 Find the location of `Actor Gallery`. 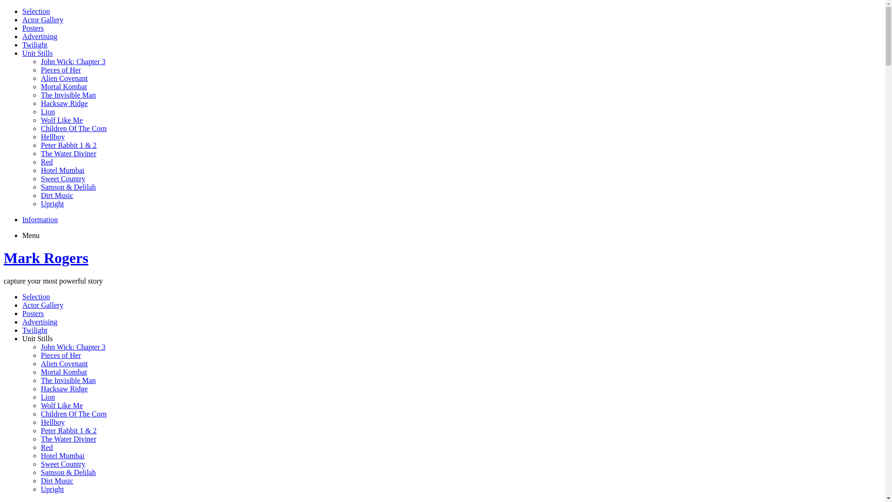

Actor Gallery is located at coordinates (43, 305).